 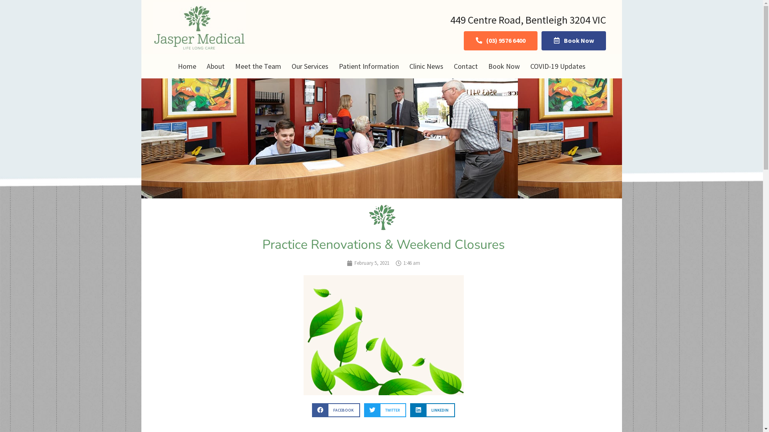 I want to click on About, so click(x=215, y=66).